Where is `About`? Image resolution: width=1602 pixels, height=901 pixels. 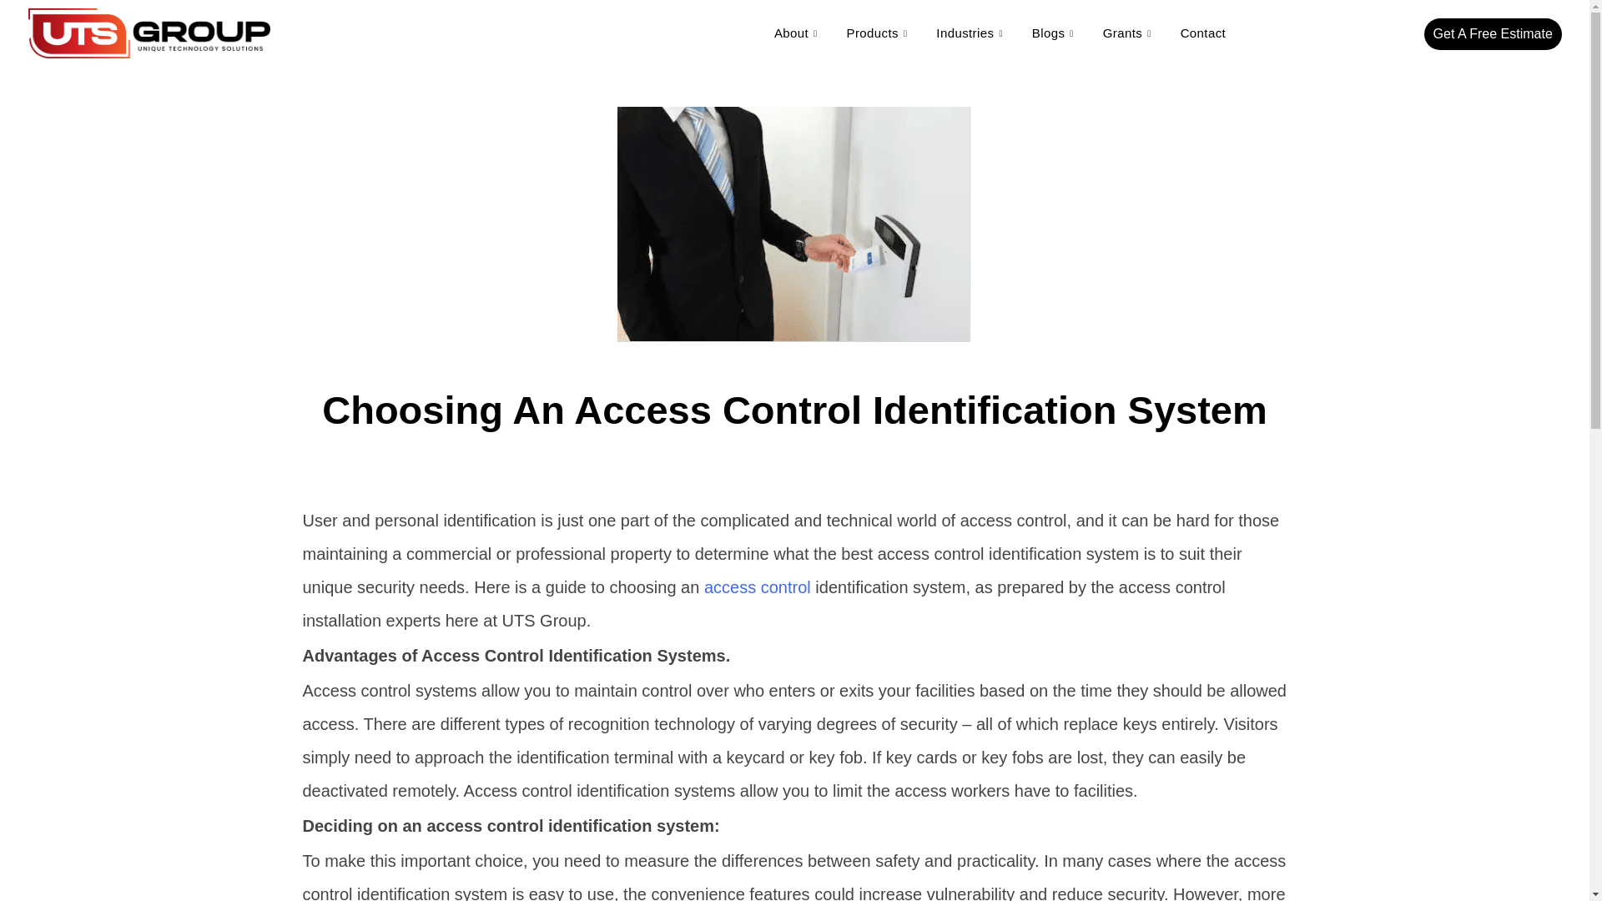
About is located at coordinates (798, 33).